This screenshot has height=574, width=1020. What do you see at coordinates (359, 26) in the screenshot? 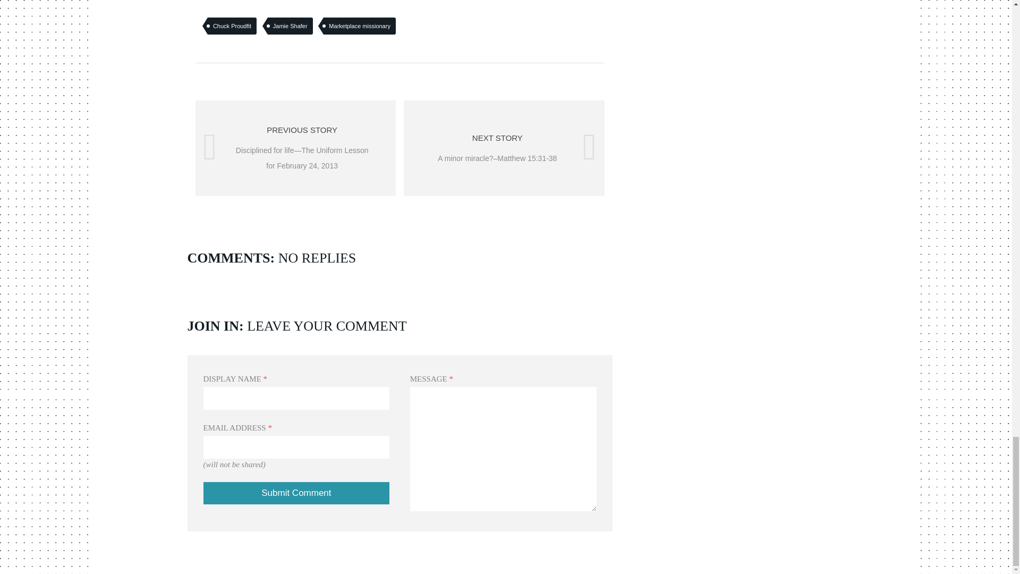
I see `Marketplace missionary` at bounding box center [359, 26].